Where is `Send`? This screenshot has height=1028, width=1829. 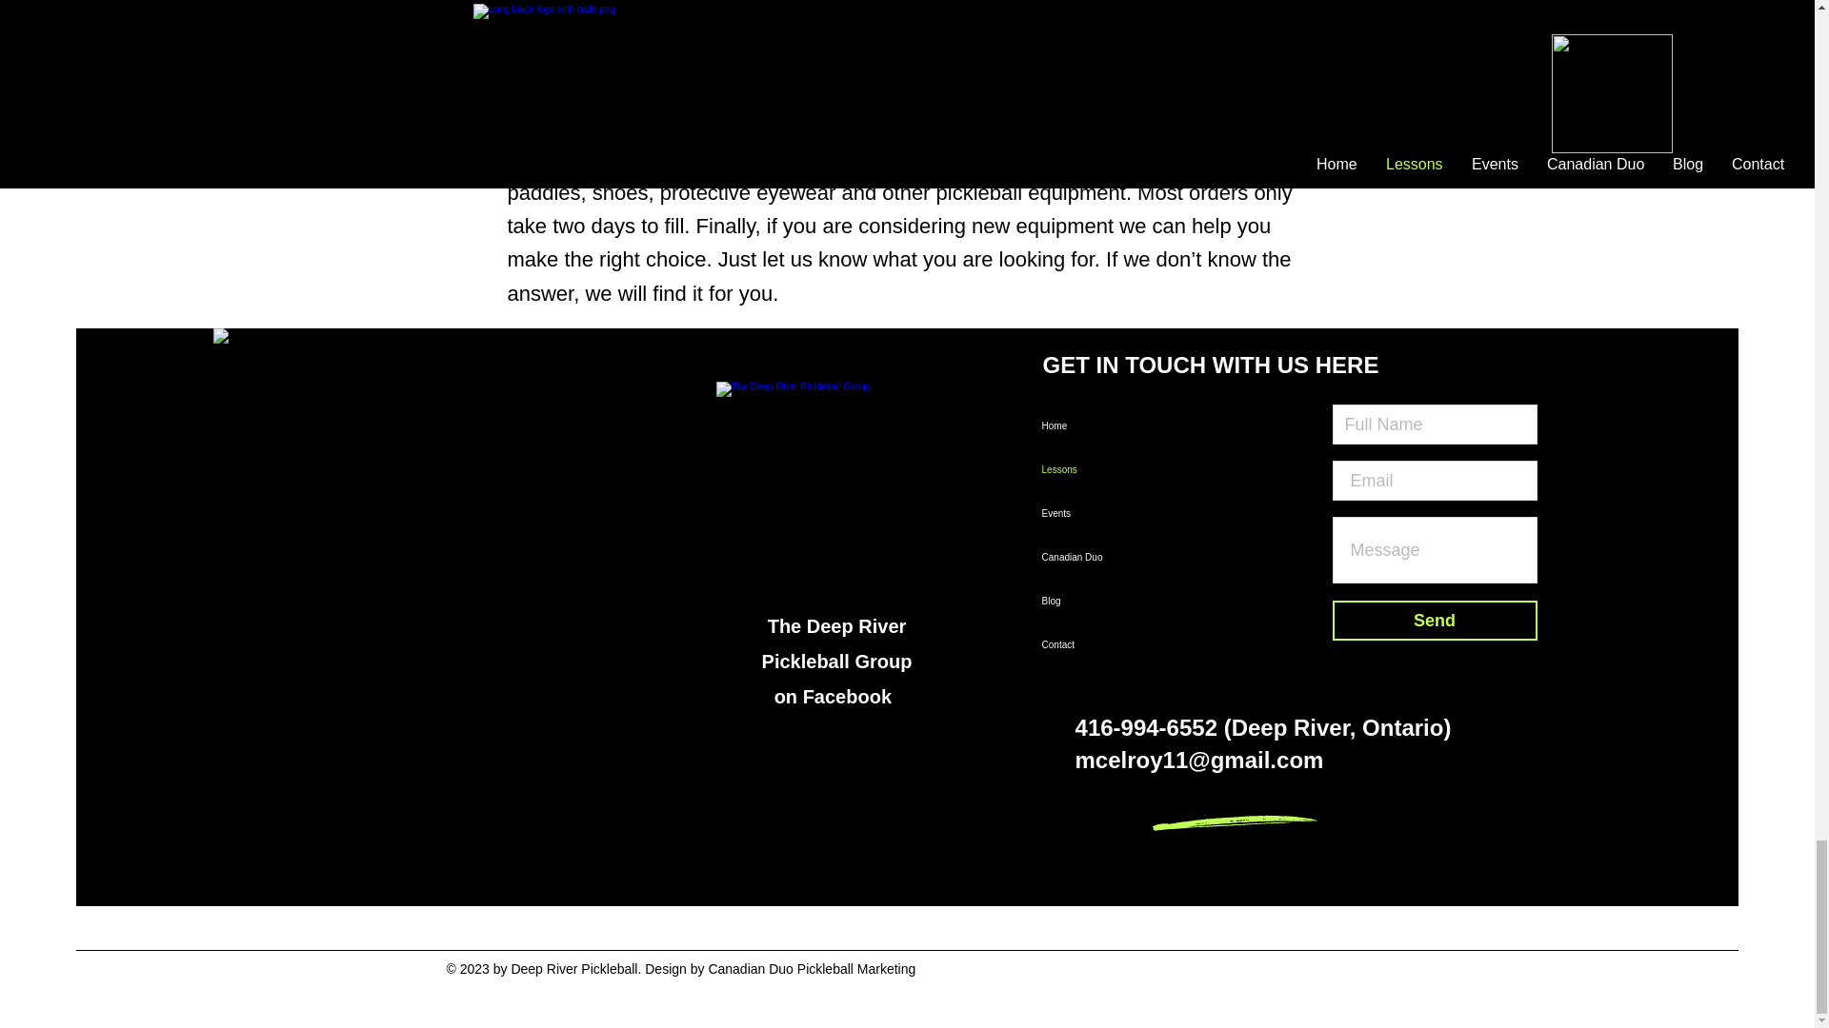
Send is located at coordinates (1435, 620).